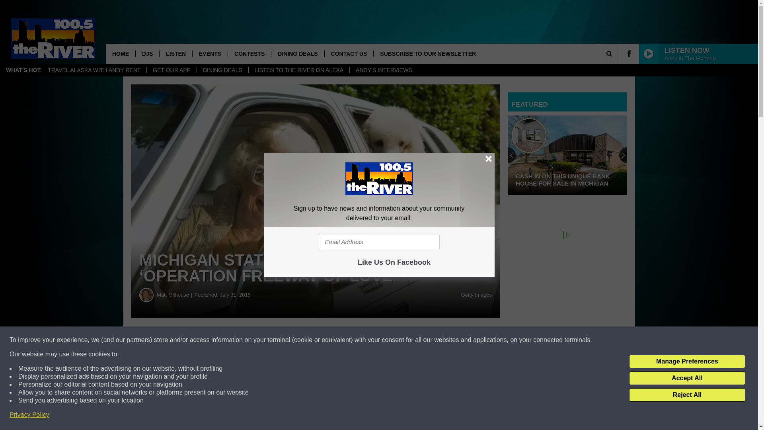  I want to click on Share on Twitter, so click(389, 340).